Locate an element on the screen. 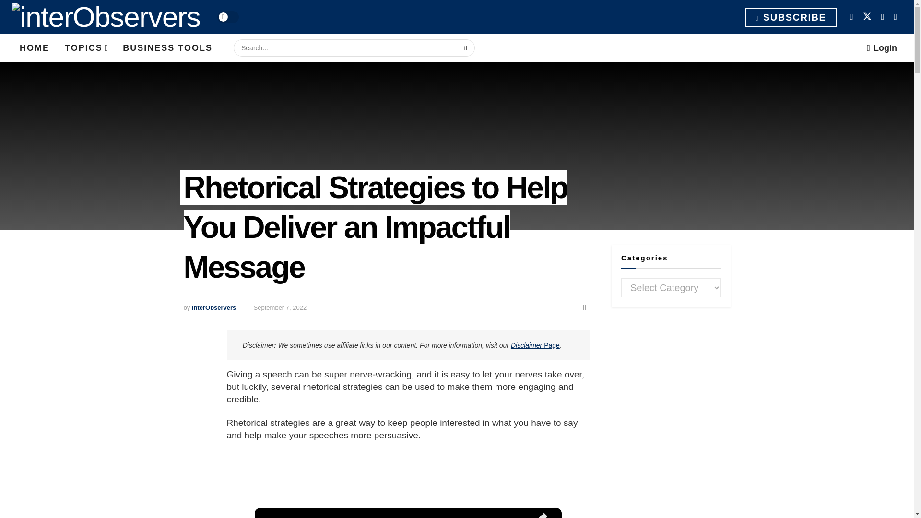 The width and height of the screenshot is (921, 518). TOPICS is located at coordinates (86, 48).